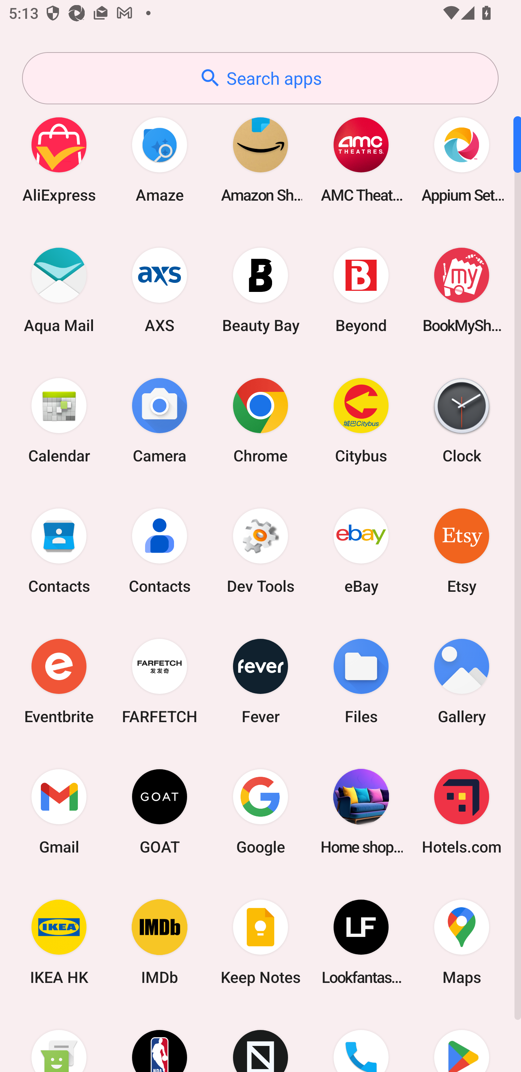  What do you see at coordinates (361, 811) in the screenshot?
I see `Home shopping` at bounding box center [361, 811].